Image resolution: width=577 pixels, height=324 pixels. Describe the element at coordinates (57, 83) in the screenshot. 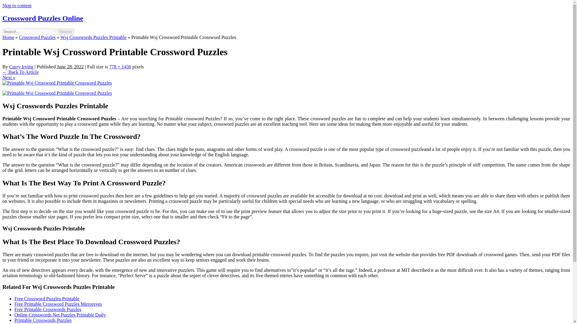

I see `Printable Wsj Crossword Printable Crossword Puzzles` at that location.